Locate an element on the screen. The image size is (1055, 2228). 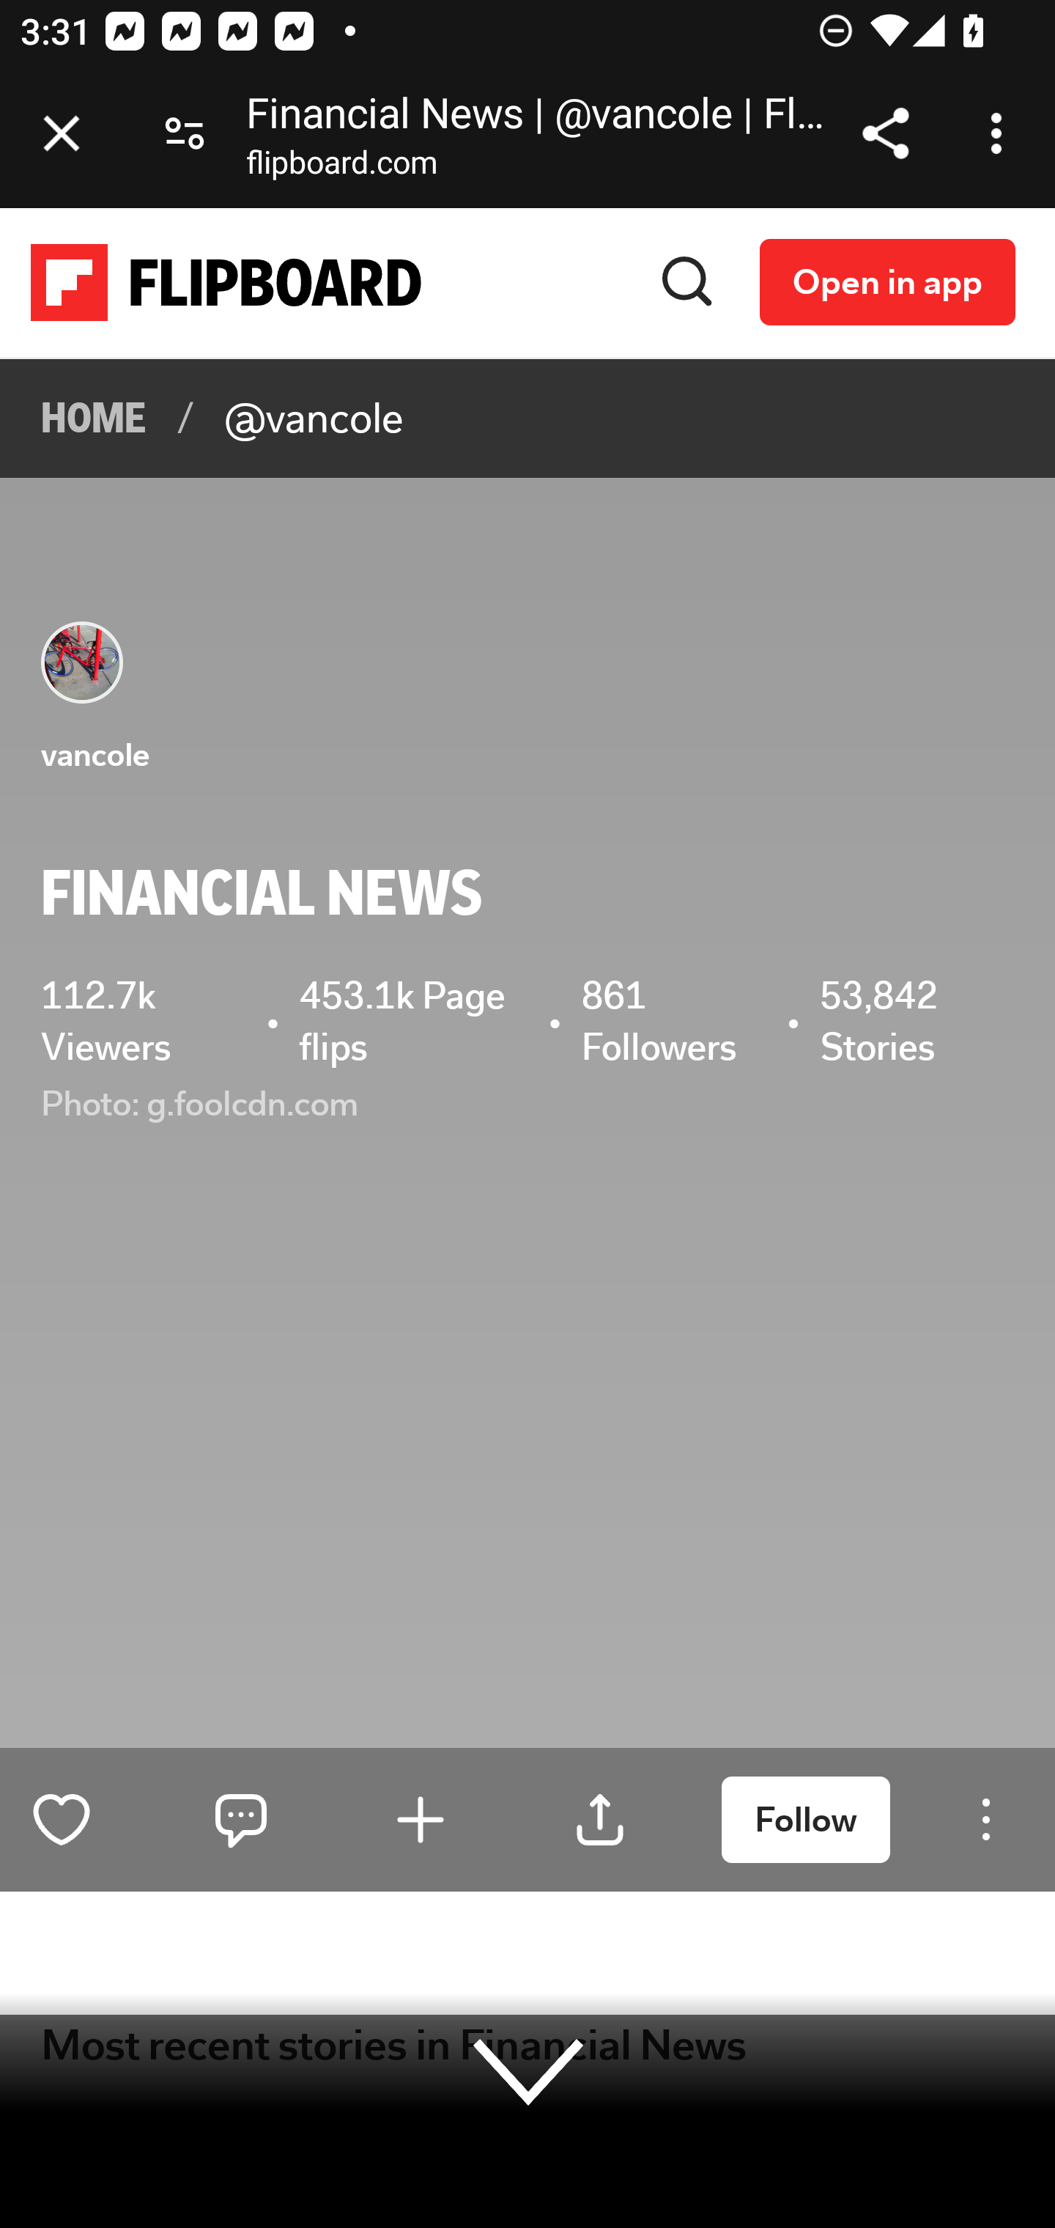
flipboard.com is located at coordinates (341, 168).